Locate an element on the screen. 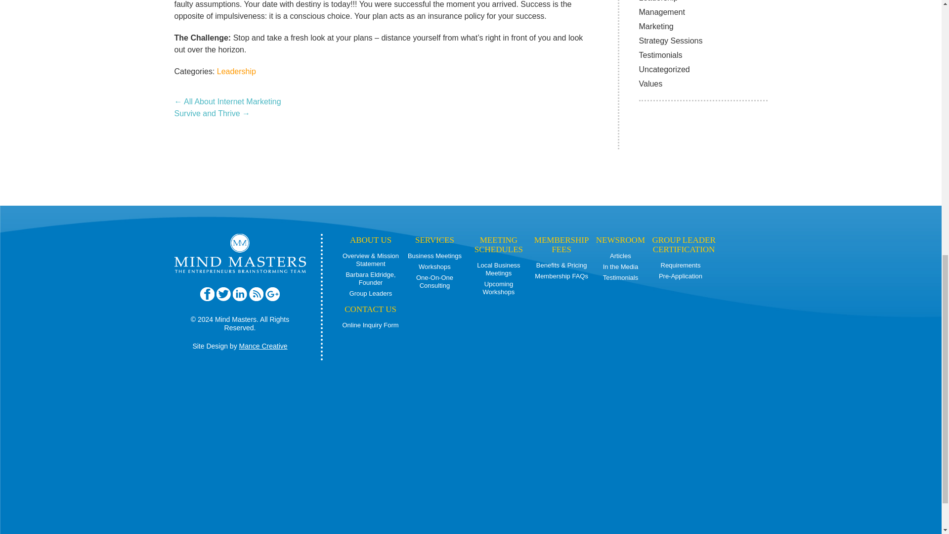 Image resolution: width=949 pixels, height=534 pixels. Leadership is located at coordinates (236, 71).